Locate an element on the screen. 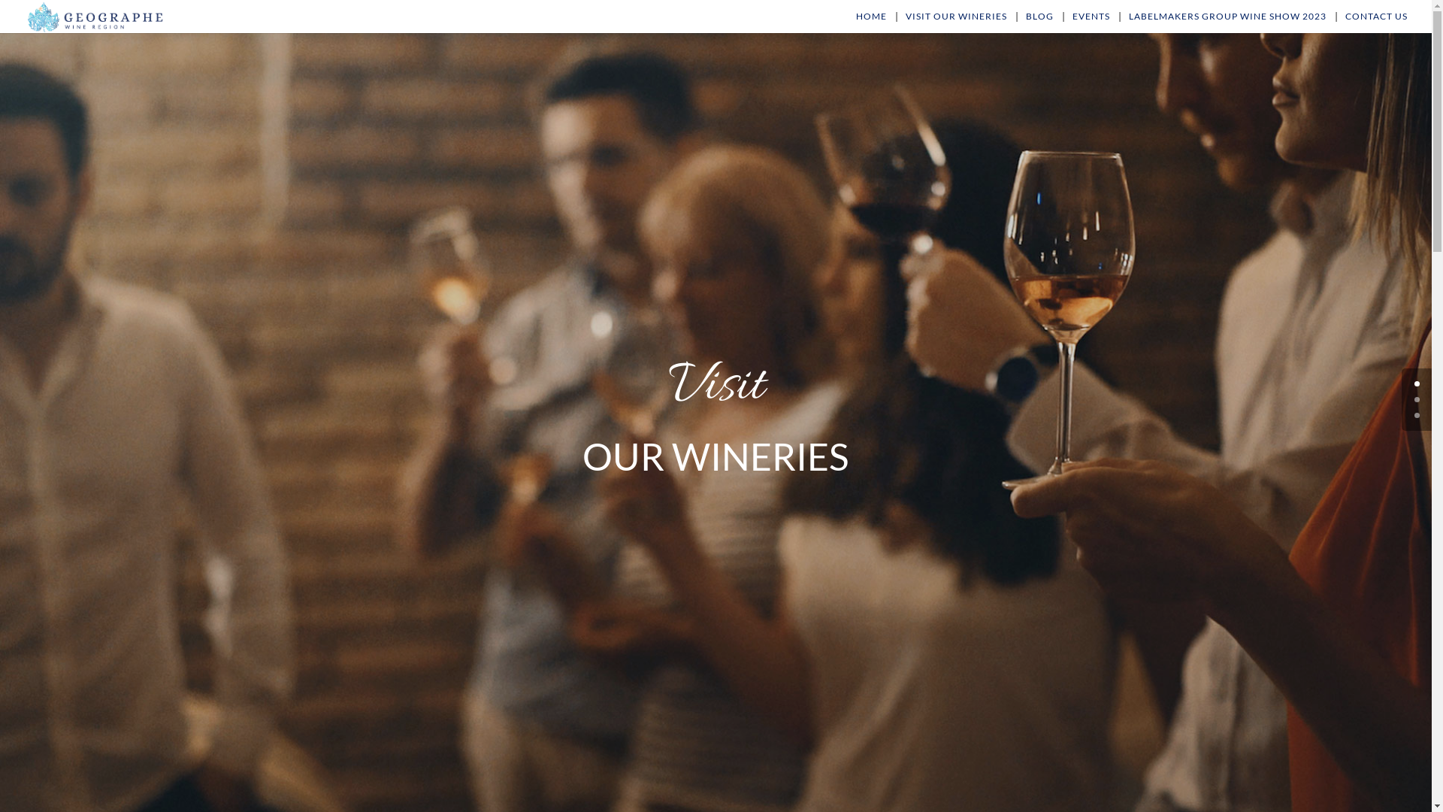 The height and width of the screenshot is (812, 1443). EVENTS is located at coordinates (1091, 23).